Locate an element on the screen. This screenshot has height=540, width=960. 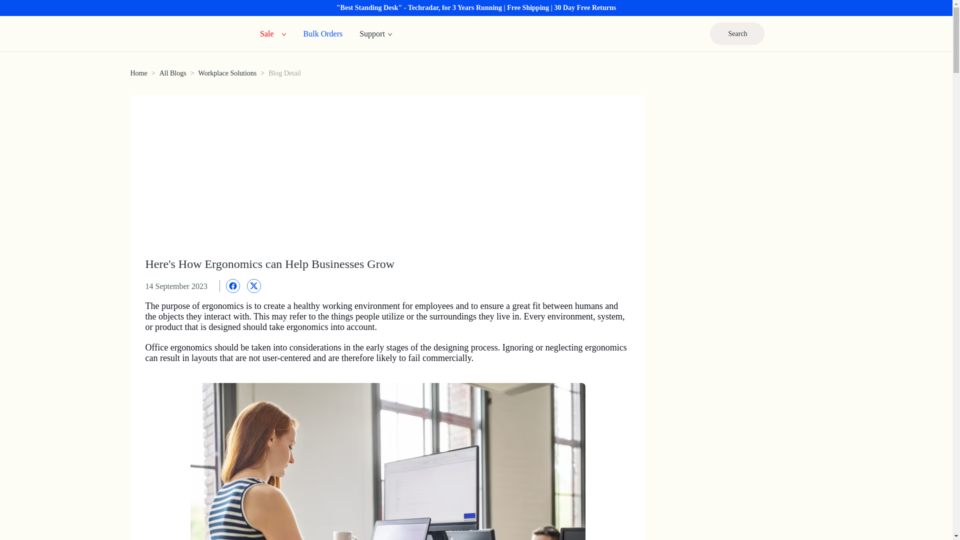
Sale is located at coordinates (267, 33).